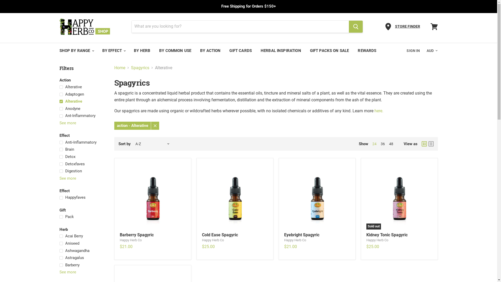  I want to click on Spagyrics, so click(140, 68).